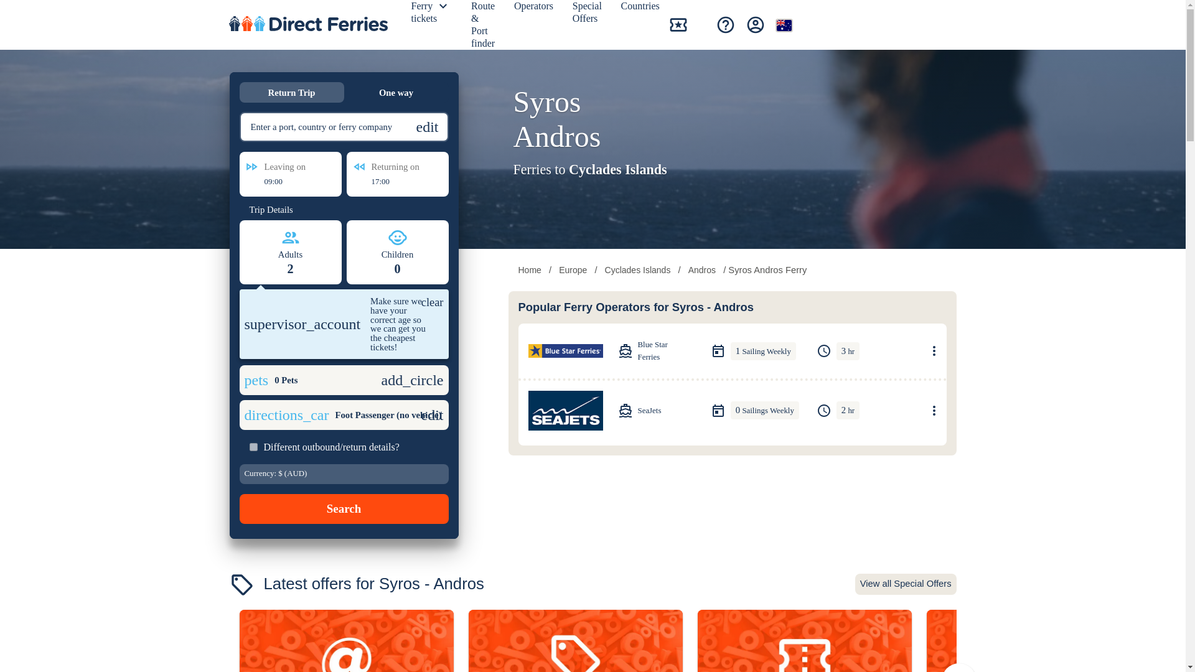 This screenshot has height=672, width=1195. What do you see at coordinates (535, 9) in the screenshot?
I see `Operators` at bounding box center [535, 9].